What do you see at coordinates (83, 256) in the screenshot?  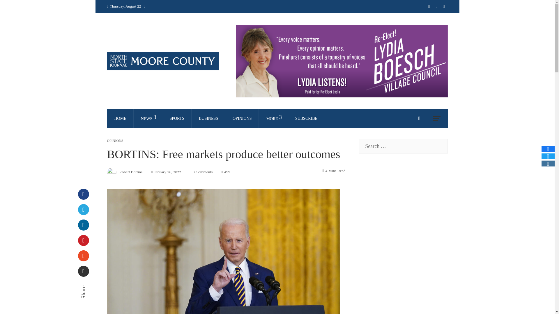 I see `Stumbleupon` at bounding box center [83, 256].